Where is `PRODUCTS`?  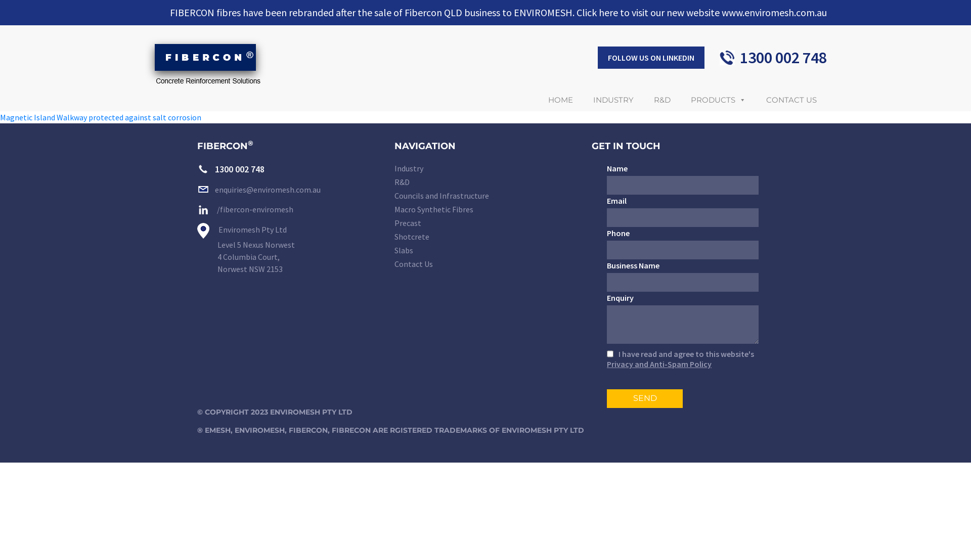 PRODUCTS is located at coordinates (718, 100).